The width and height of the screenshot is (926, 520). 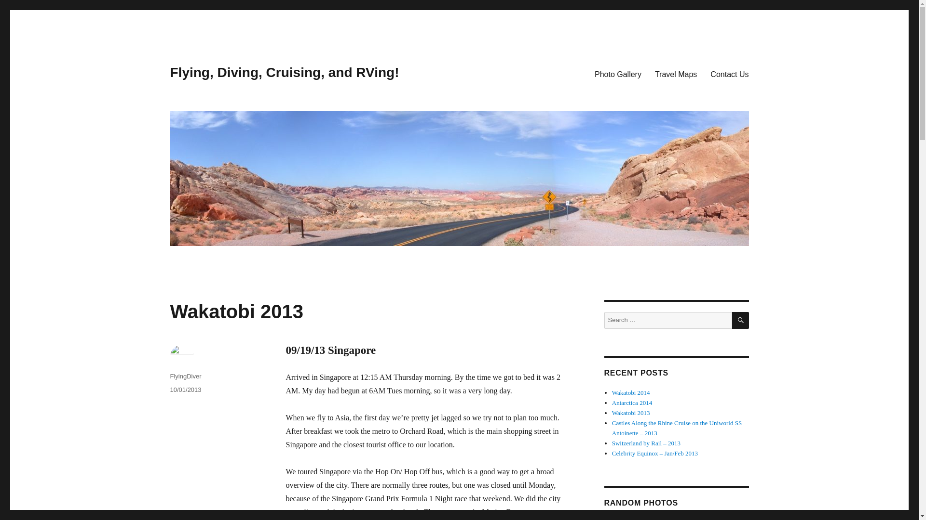 I want to click on Travel Maps, so click(x=676, y=74).